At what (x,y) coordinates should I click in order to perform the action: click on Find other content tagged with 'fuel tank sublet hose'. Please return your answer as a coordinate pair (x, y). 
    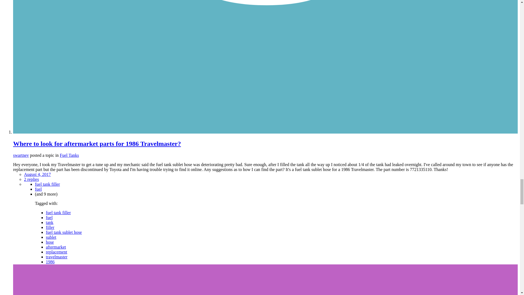
    Looking at the image, I should click on (64, 232).